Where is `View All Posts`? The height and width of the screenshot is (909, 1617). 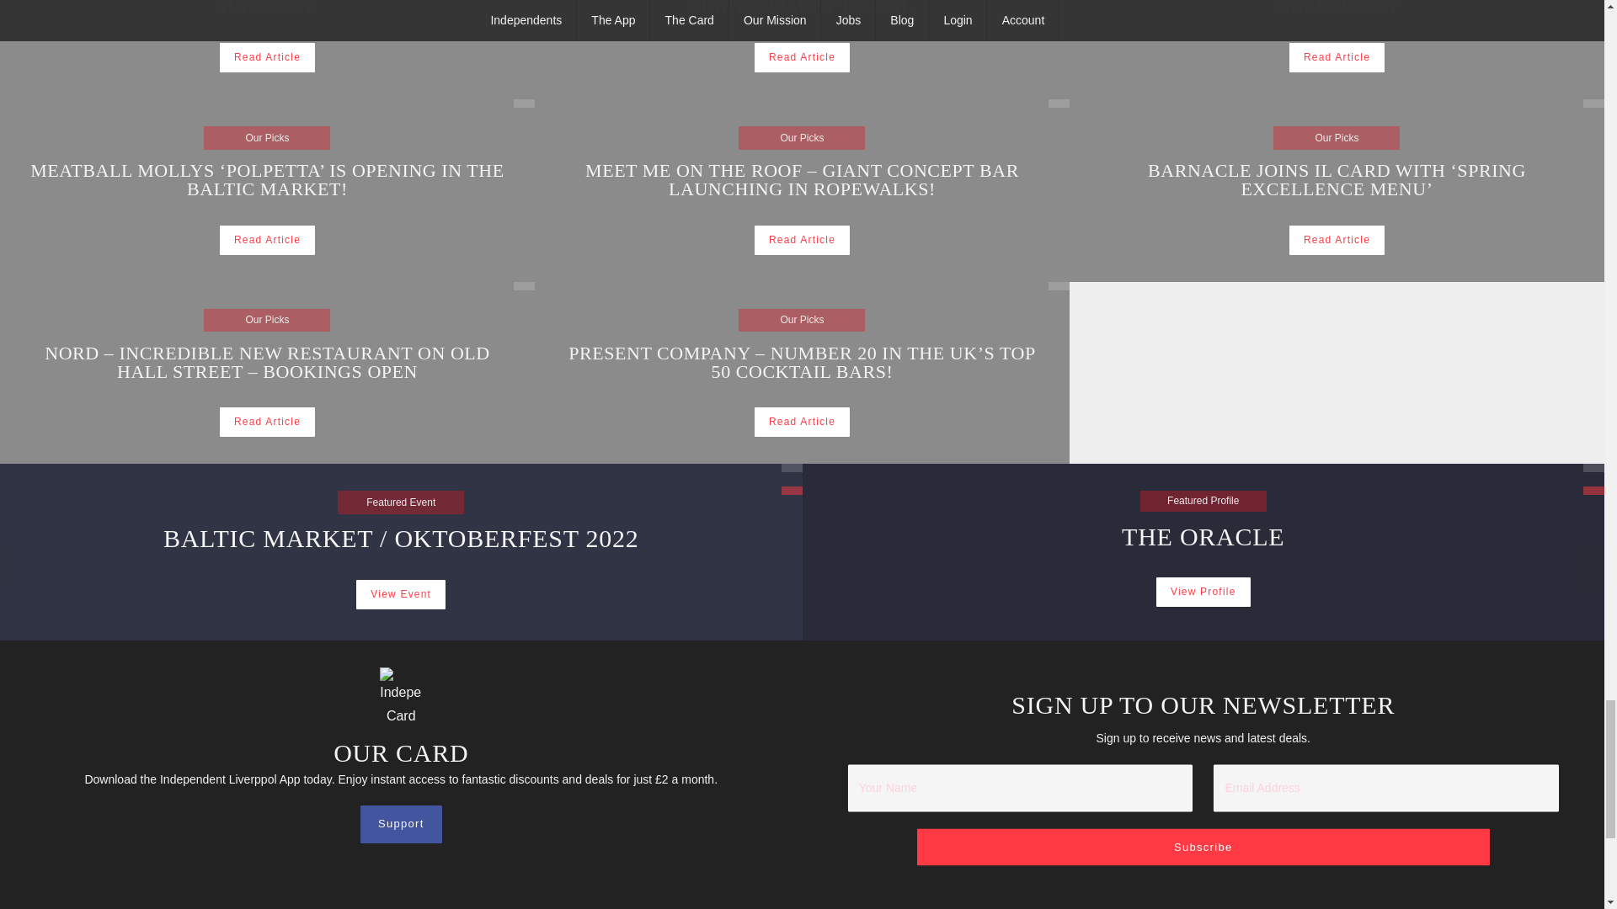
View All Posts is located at coordinates (1336, 57).